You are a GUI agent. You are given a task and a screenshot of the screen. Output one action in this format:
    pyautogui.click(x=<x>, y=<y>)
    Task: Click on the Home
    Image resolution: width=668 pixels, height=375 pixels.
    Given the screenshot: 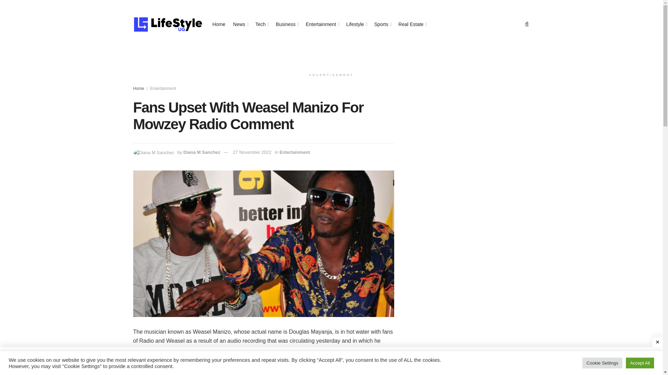 What is the action you would take?
    pyautogui.click(x=218, y=24)
    